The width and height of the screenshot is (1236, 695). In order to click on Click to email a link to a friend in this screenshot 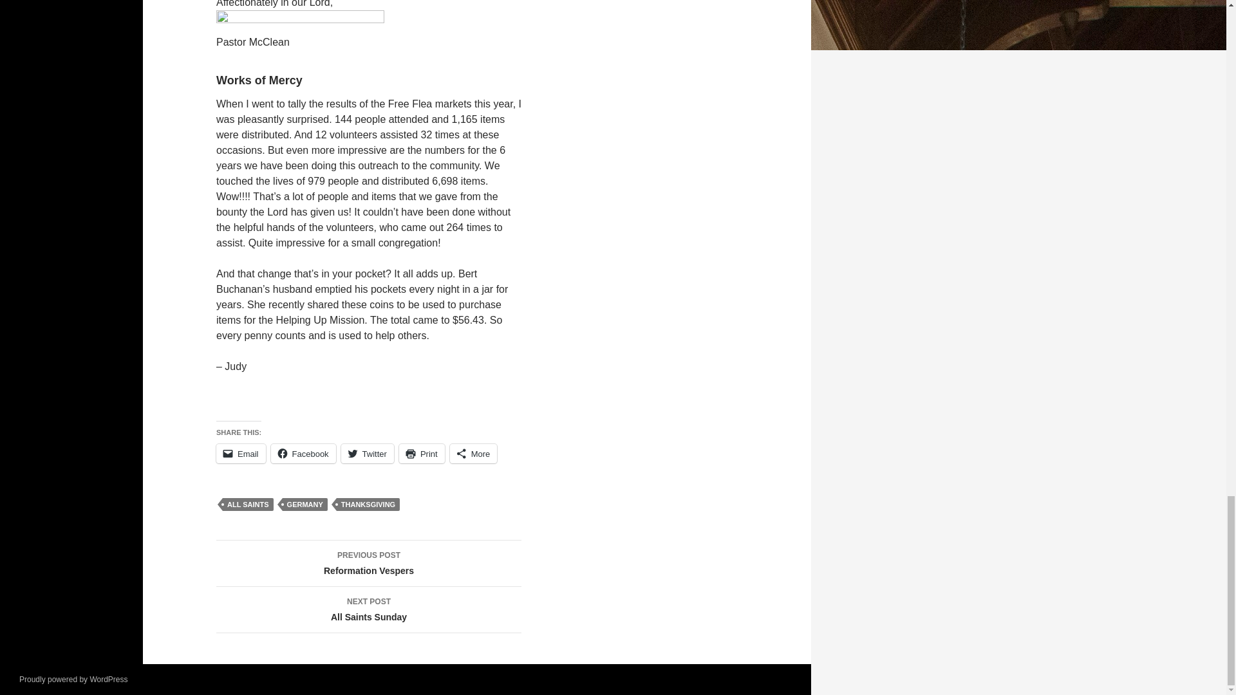, I will do `click(241, 454)`.